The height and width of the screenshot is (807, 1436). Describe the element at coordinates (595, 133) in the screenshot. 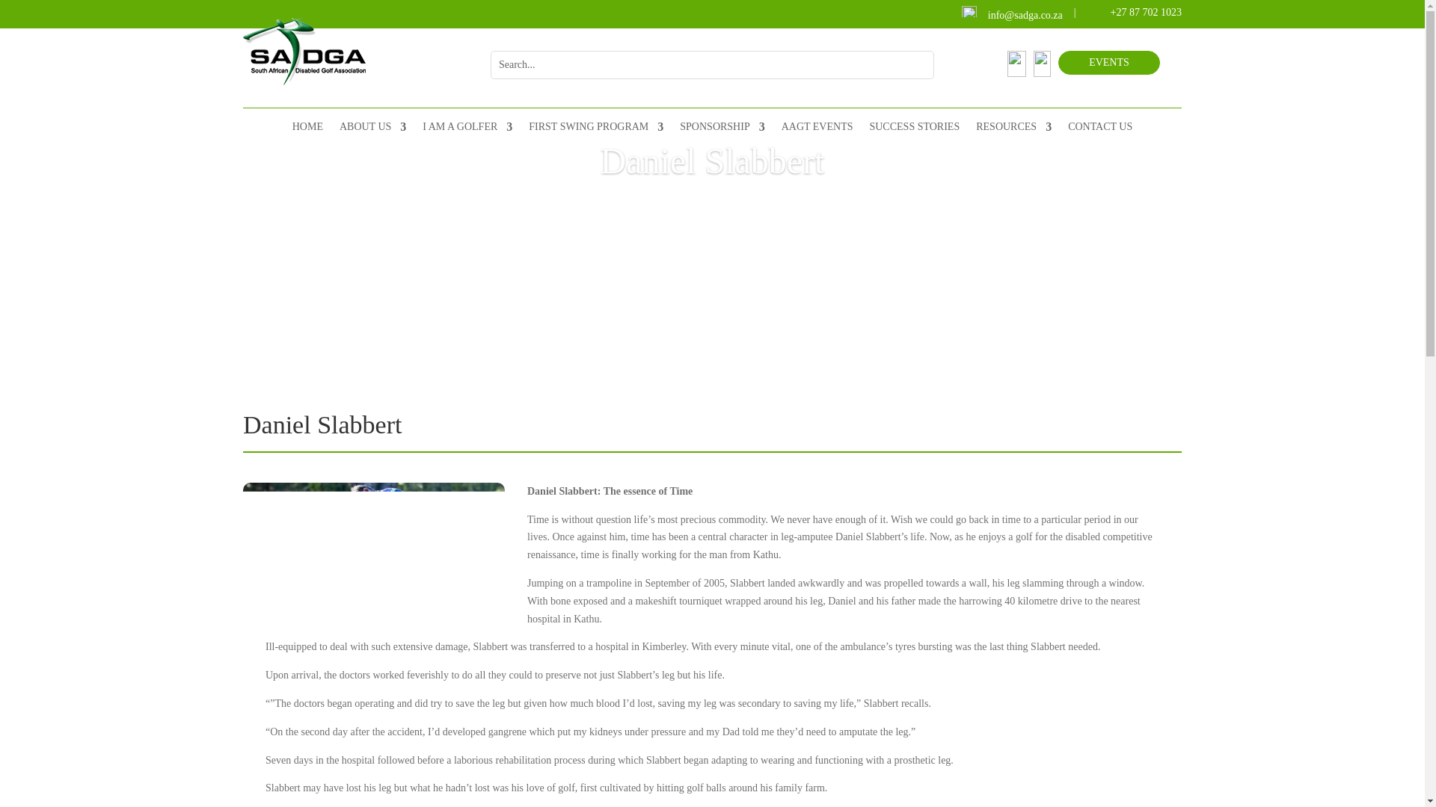

I see `FIRST SWING PROGRAM` at that location.